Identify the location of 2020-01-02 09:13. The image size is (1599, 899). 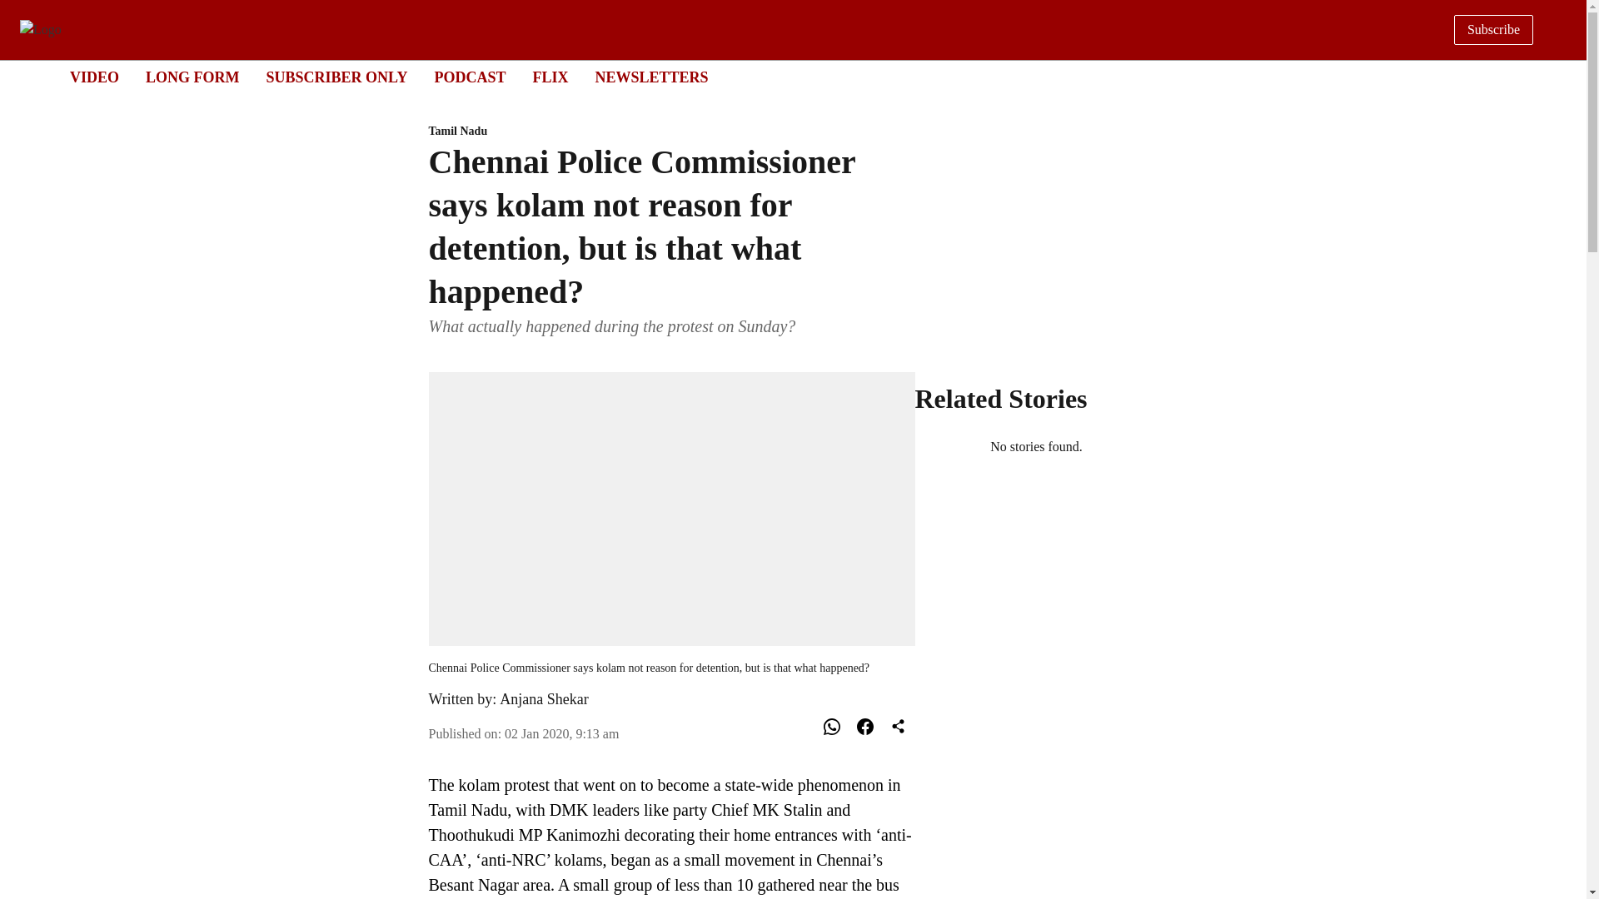
(543, 699).